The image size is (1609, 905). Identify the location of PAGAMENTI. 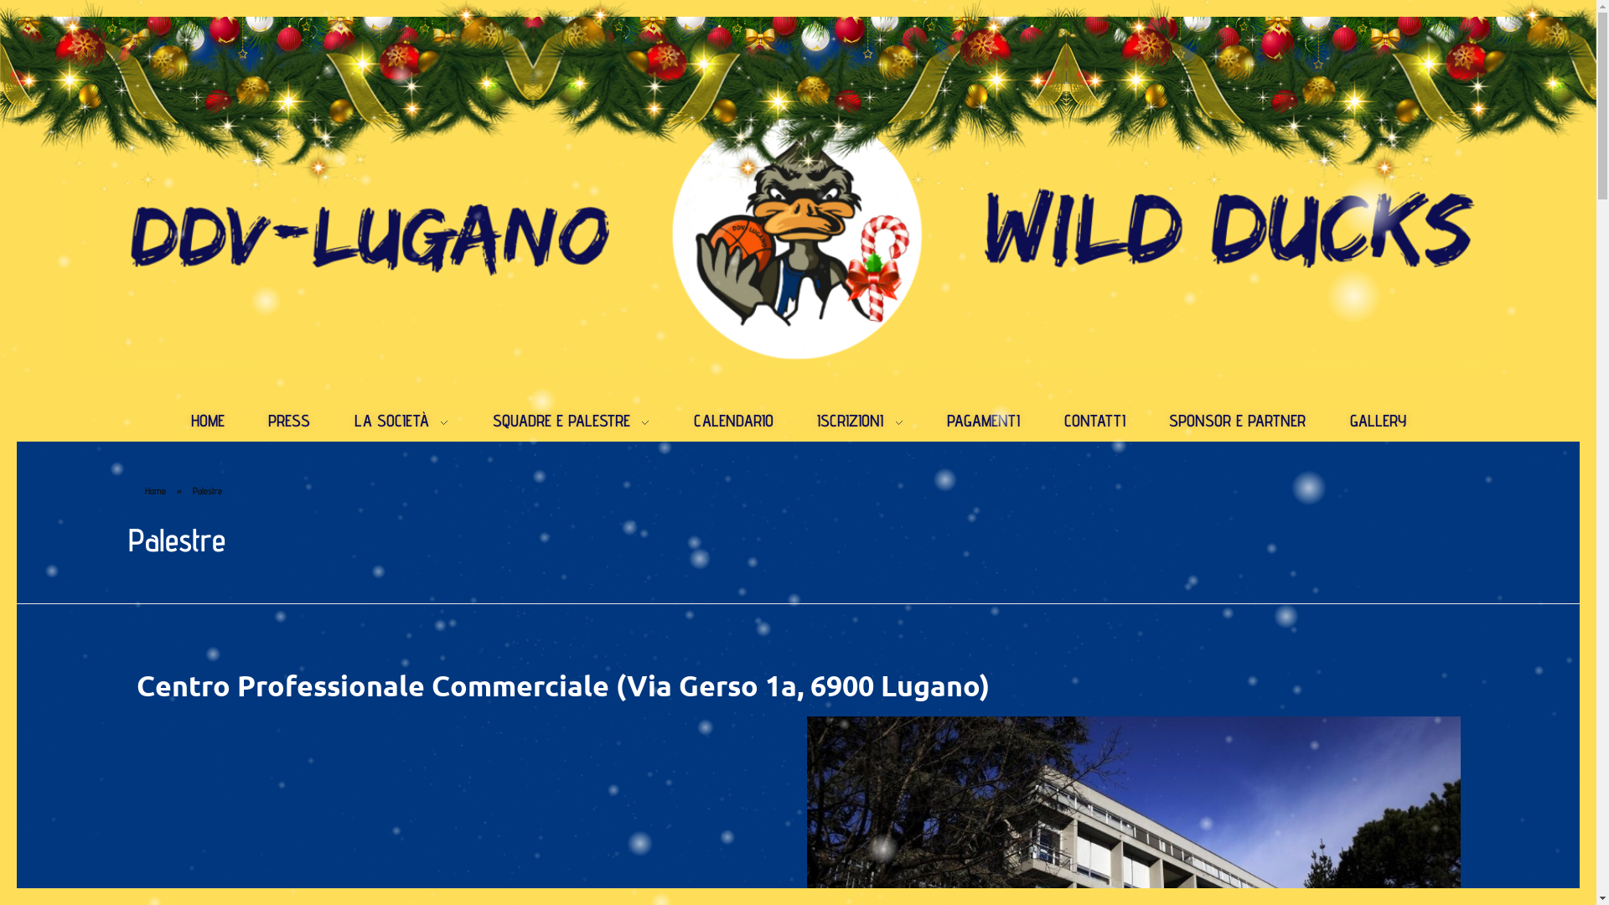
(984, 421).